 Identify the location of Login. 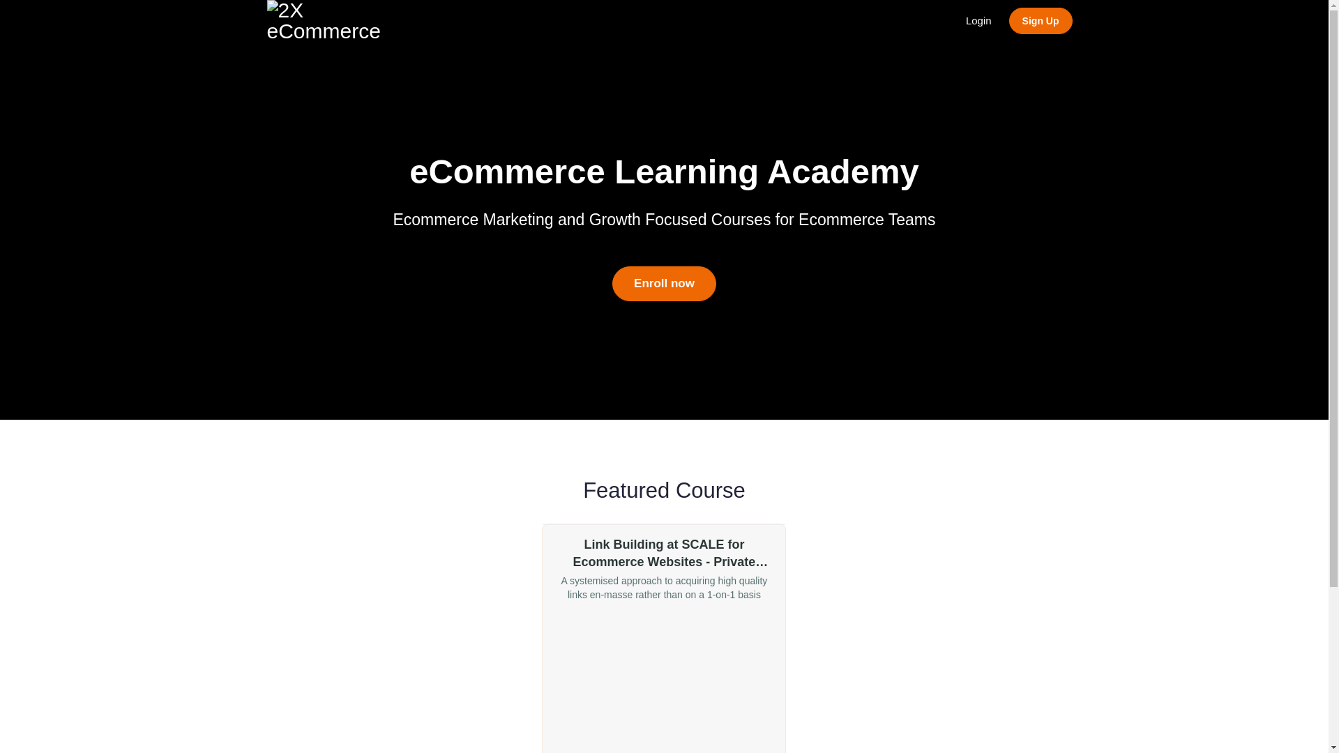
(979, 21).